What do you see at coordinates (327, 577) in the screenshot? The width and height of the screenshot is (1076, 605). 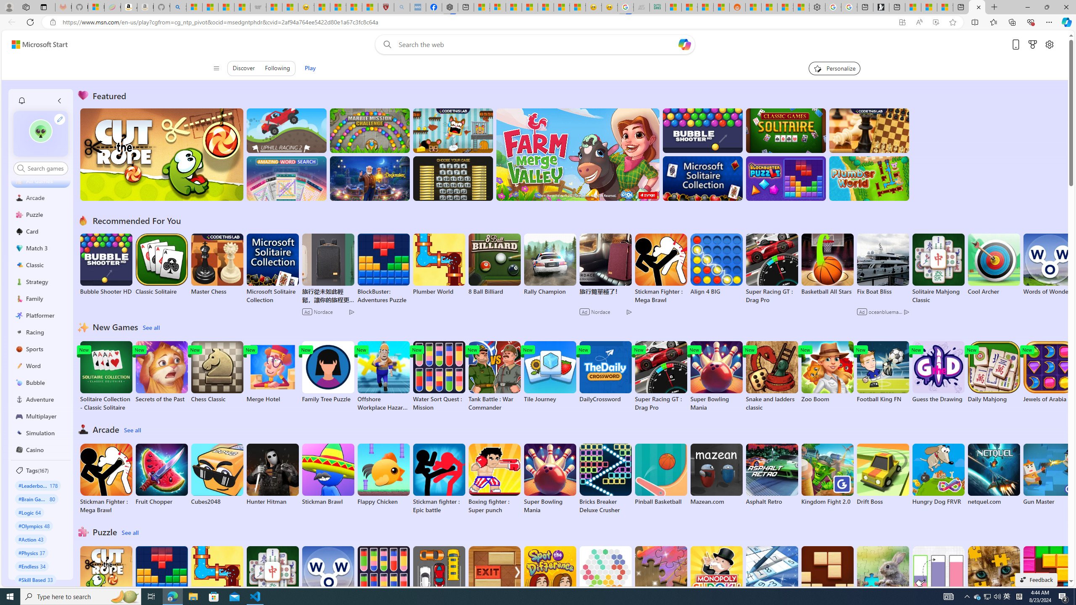 I see `Words of Wonders` at bounding box center [327, 577].